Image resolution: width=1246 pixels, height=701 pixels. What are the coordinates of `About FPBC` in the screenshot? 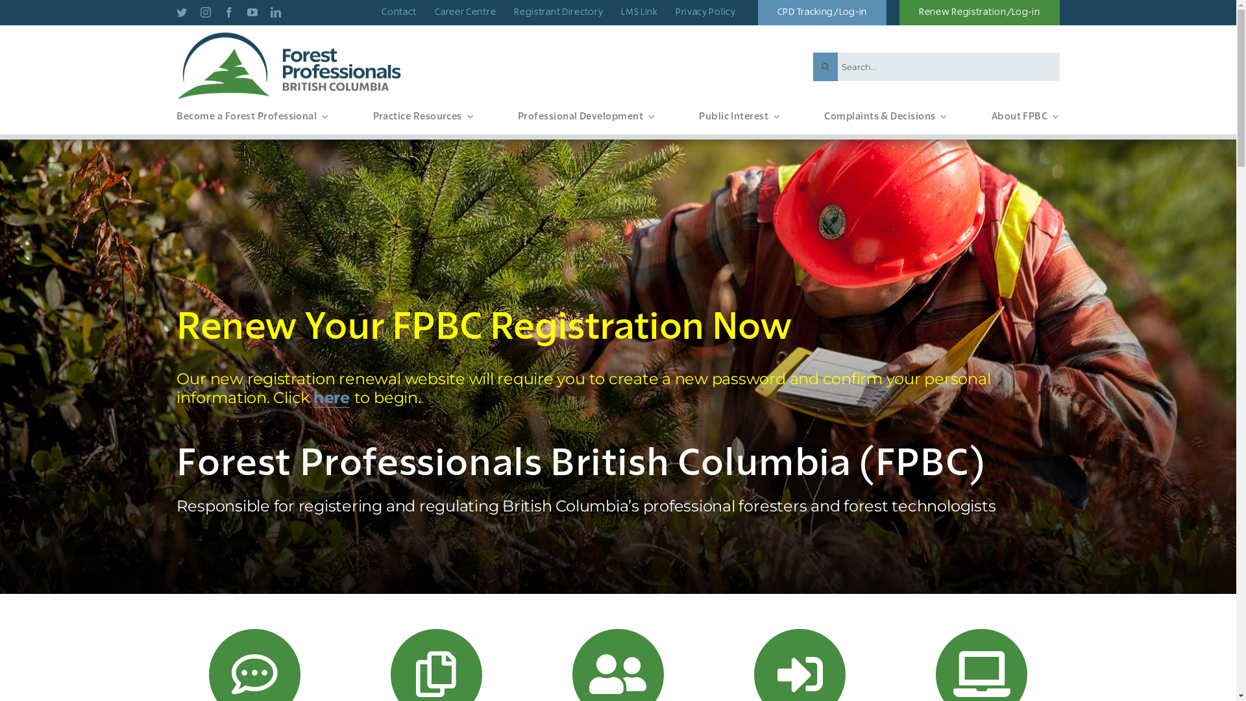 It's located at (1025, 119).